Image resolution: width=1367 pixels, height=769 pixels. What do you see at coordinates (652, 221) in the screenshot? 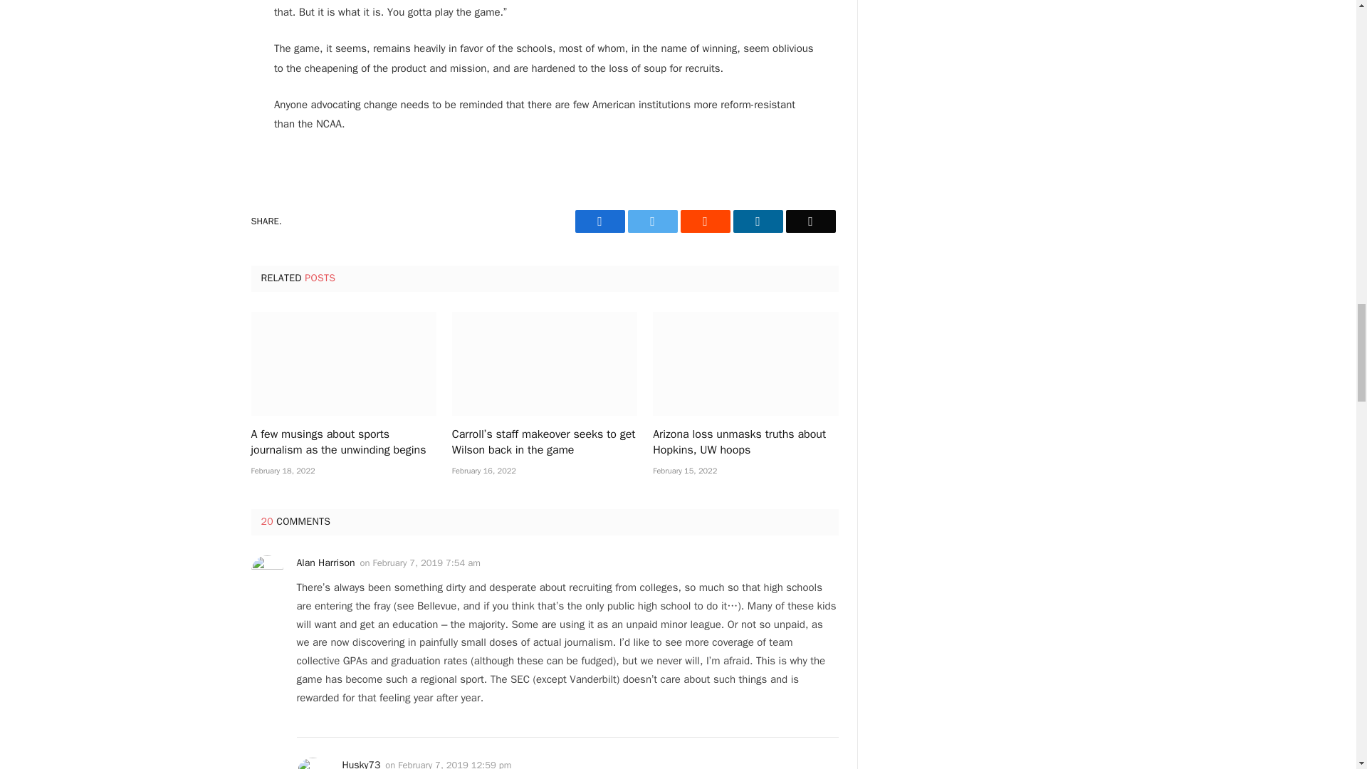
I see `Twitter` at bounding box center [652, 221].